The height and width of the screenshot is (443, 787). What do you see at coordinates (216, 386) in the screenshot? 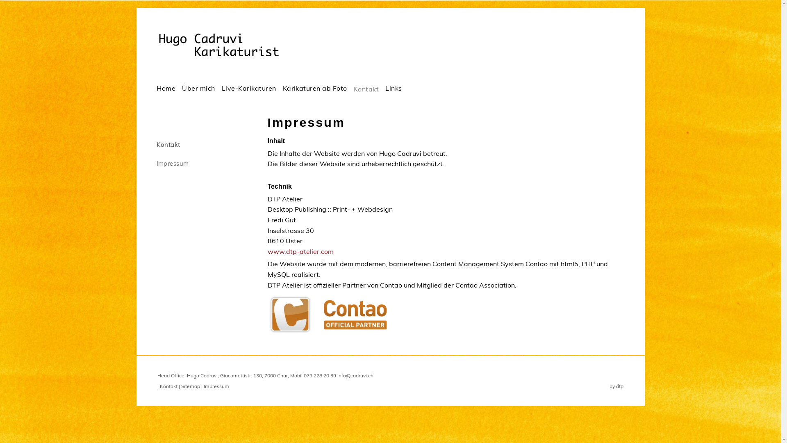
I see `Impressum` at bounding box center [216, 386].